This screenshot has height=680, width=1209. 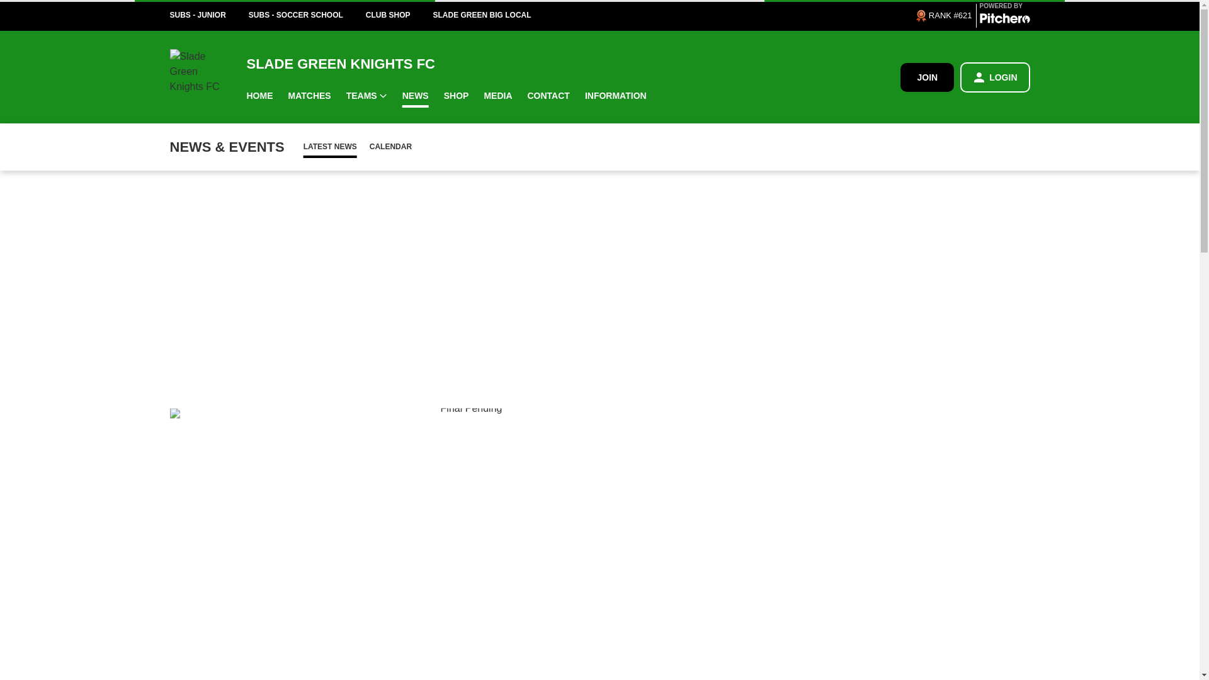 What do you see at coordinates (399, 15) in the screenshot?
I see `CLUB SHOP` at bounding box center [399, 15].